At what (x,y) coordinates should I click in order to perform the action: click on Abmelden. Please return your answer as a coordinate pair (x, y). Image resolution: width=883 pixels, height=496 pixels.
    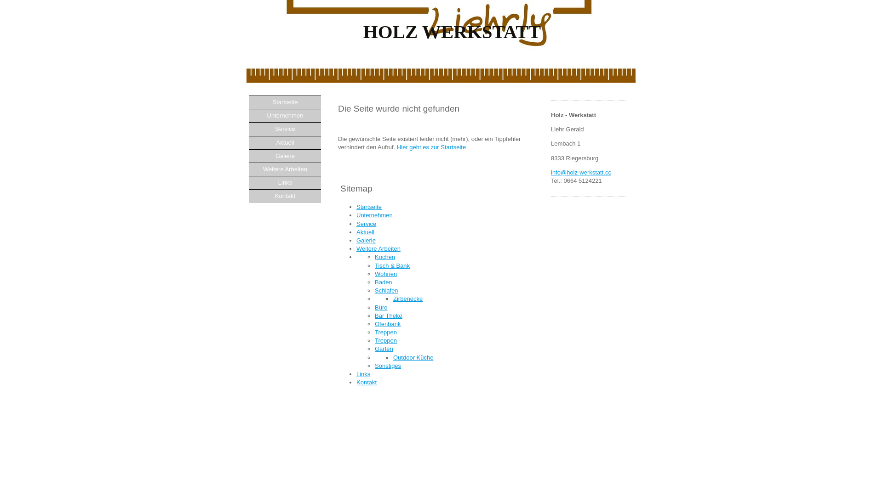
    Looking at the image, I should click on (553, 242).